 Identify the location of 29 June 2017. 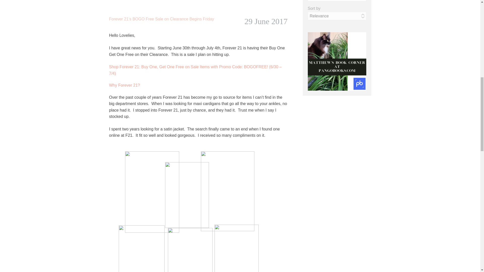
(266, 21).